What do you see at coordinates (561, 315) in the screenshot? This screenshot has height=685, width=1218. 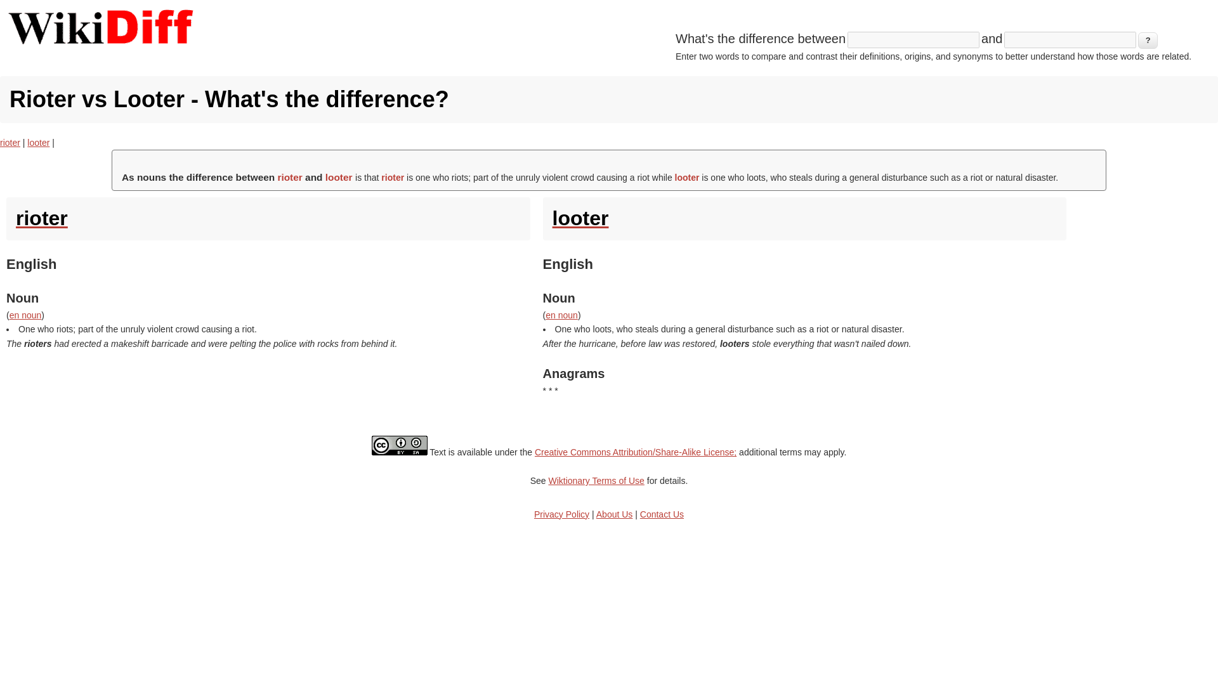 I see `en noun` at bounding box center [561, 315].